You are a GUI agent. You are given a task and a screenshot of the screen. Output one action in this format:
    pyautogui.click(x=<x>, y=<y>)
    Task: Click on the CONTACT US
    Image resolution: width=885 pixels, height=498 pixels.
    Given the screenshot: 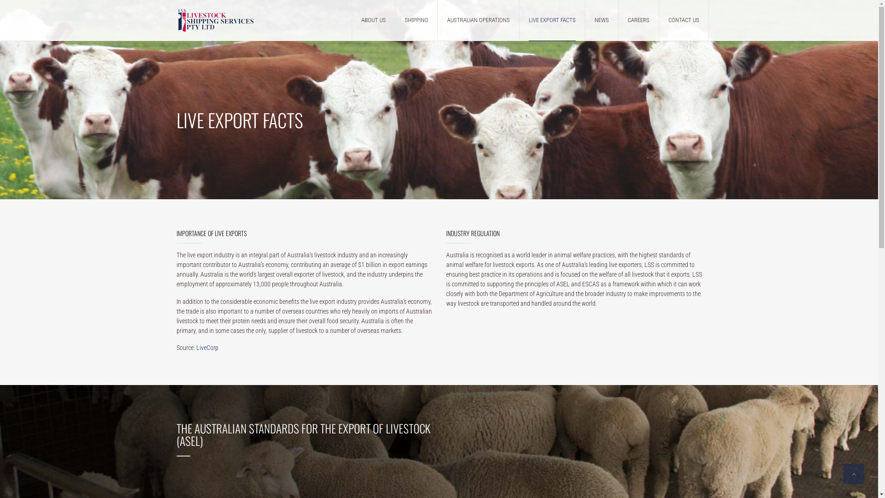 What is the action you would take?
    pyautogui.click(x=684, y=20)
    